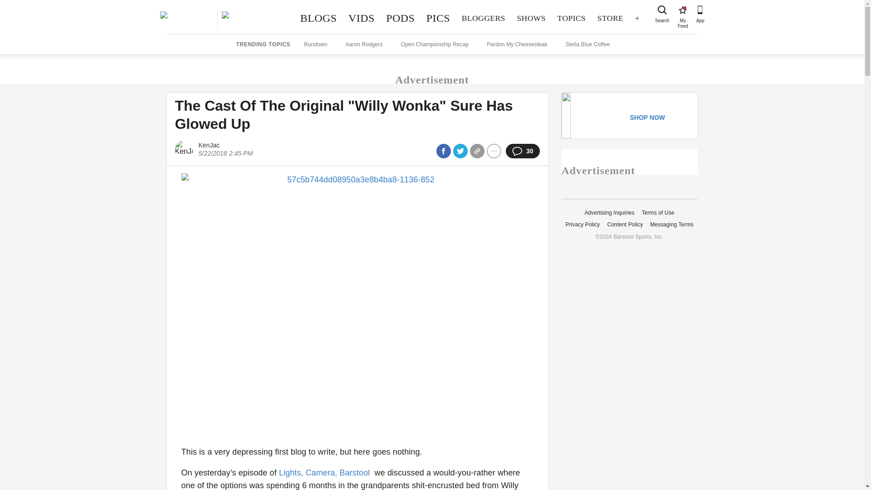 This screenshot has height=490, width=871. What do you see at coordinates (610, 18) in the screenshot?
I see `BLOGGERS` at bounding box center [610, 18].